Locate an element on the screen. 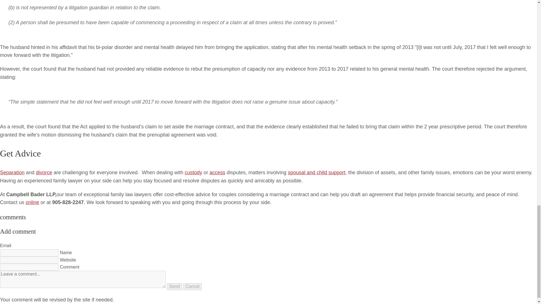  online is located at coordinates (32, 202).